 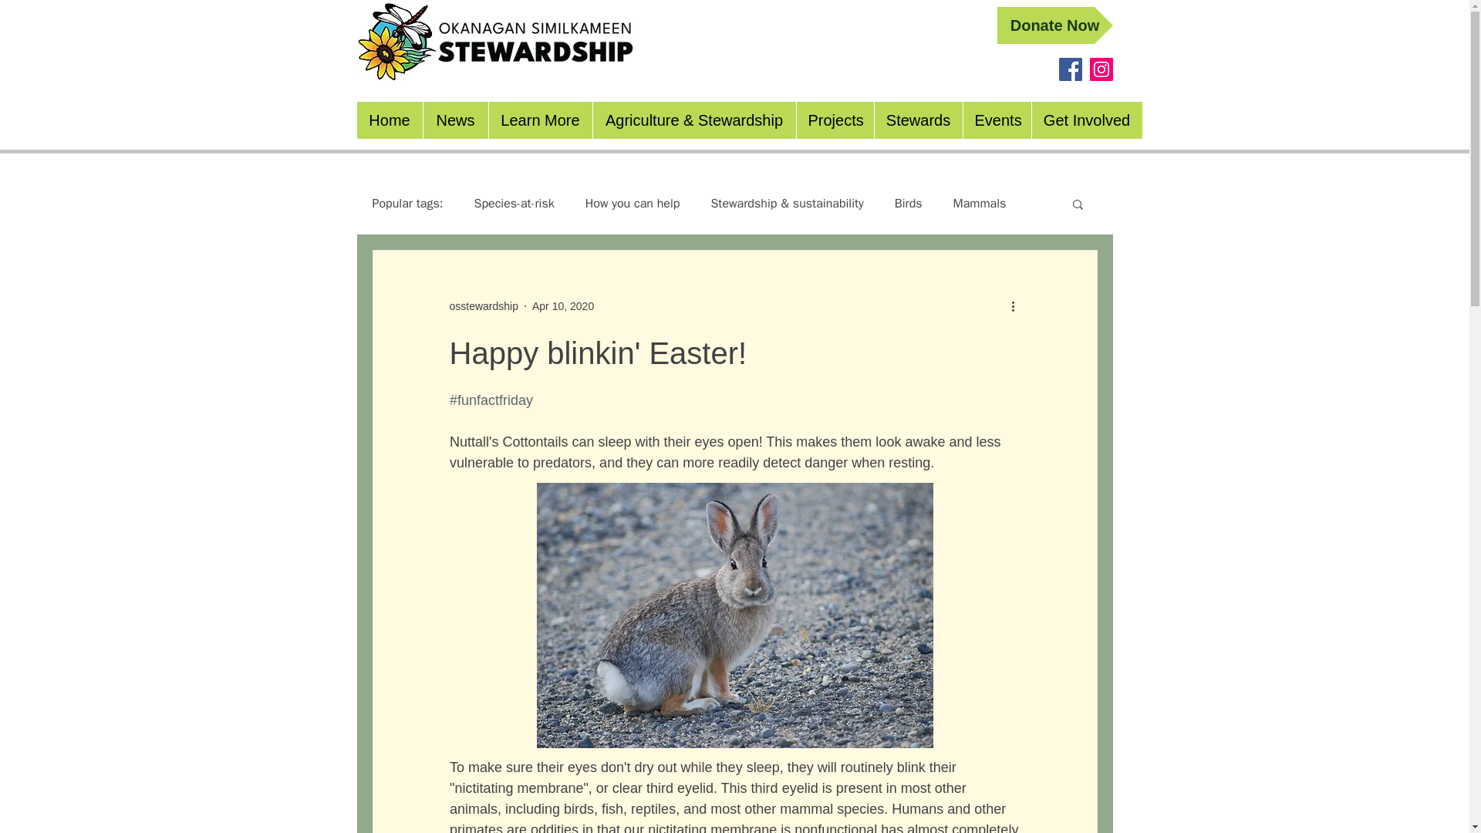 What do you see at coordinates (514, 204) in the screenshot?
I see `Species-at-risk` at bounding box center [514, 204].